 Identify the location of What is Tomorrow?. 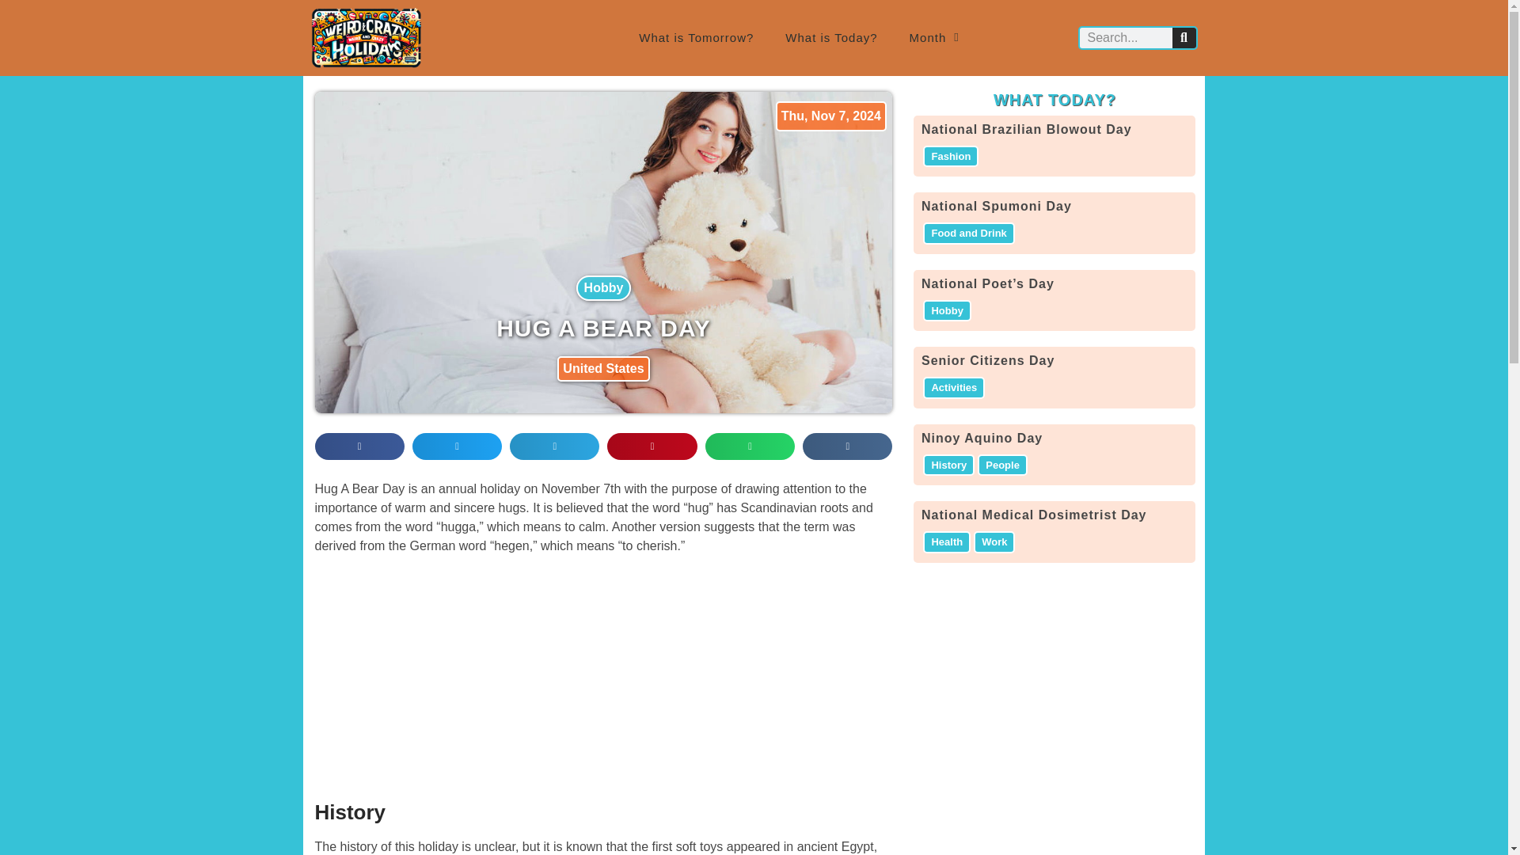
(696, 38).